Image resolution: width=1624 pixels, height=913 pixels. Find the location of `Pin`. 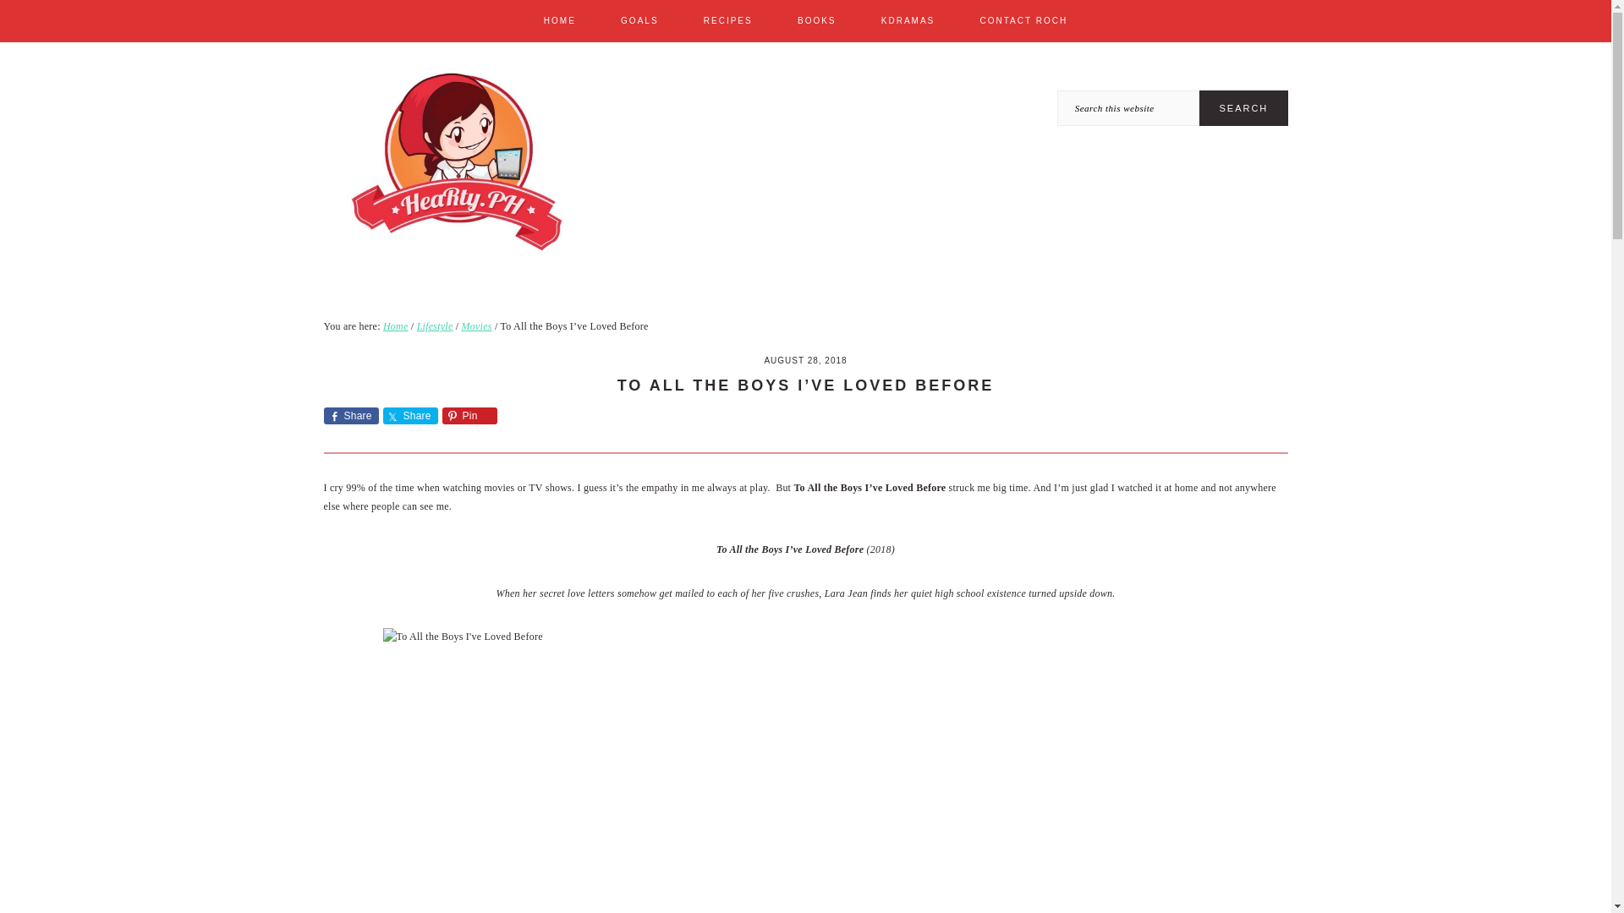

Pin is located at coordinates (469, 416).